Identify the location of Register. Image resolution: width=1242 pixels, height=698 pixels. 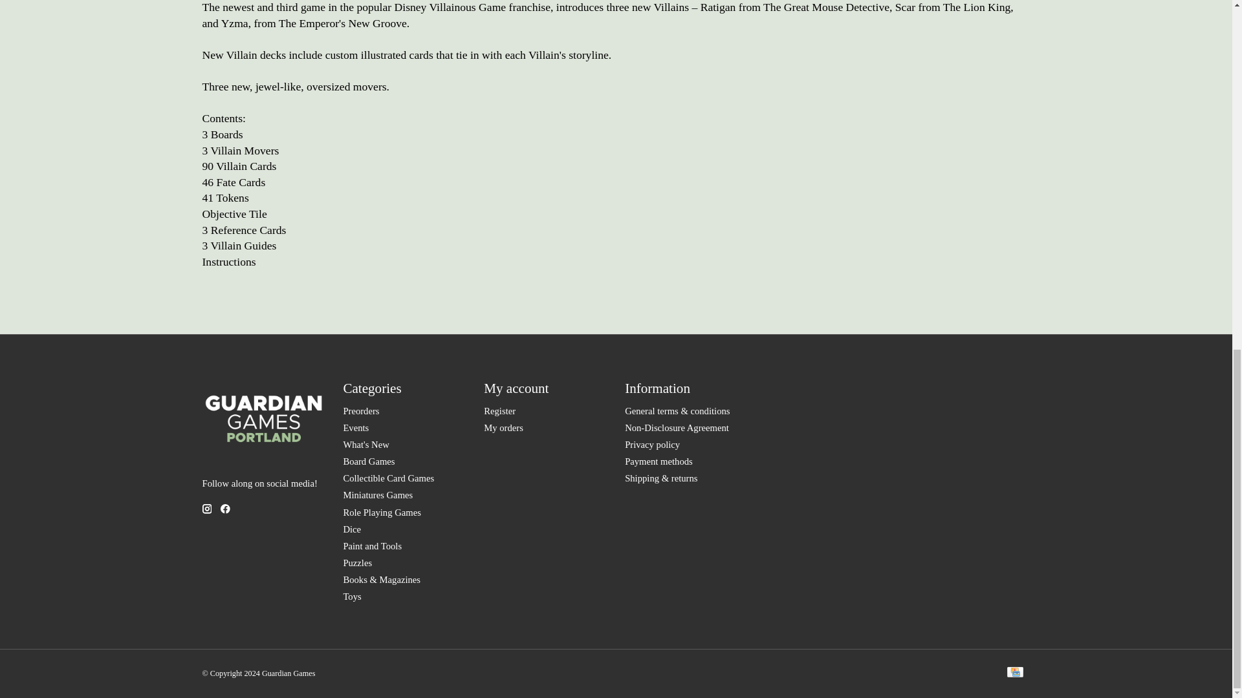
(499, 410).